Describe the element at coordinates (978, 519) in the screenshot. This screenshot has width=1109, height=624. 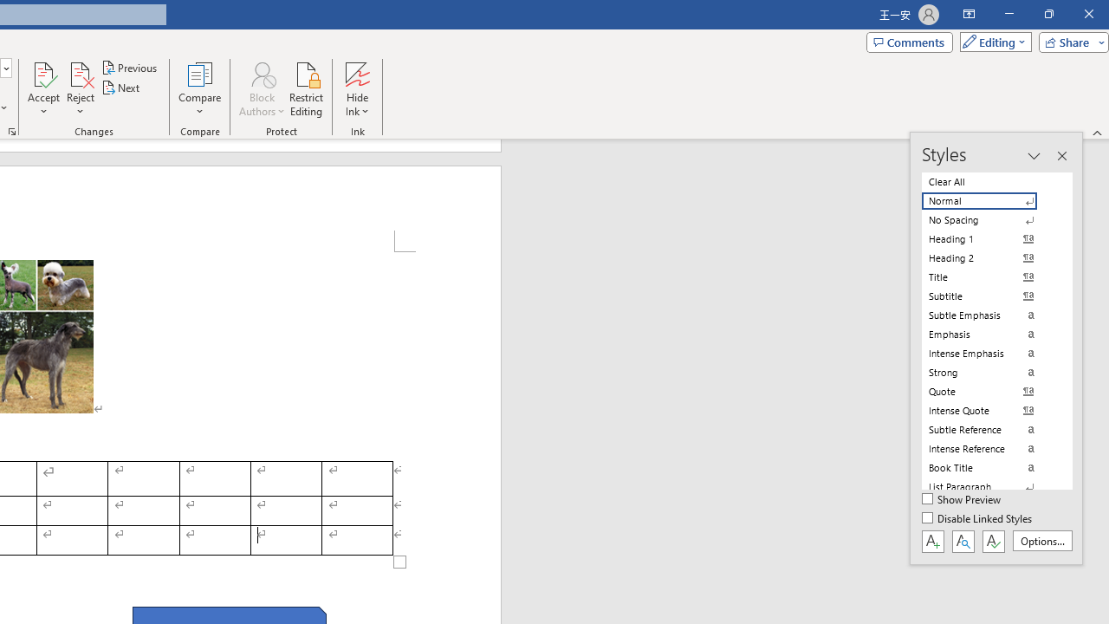
I see `Disable Linked Styles` at that location.